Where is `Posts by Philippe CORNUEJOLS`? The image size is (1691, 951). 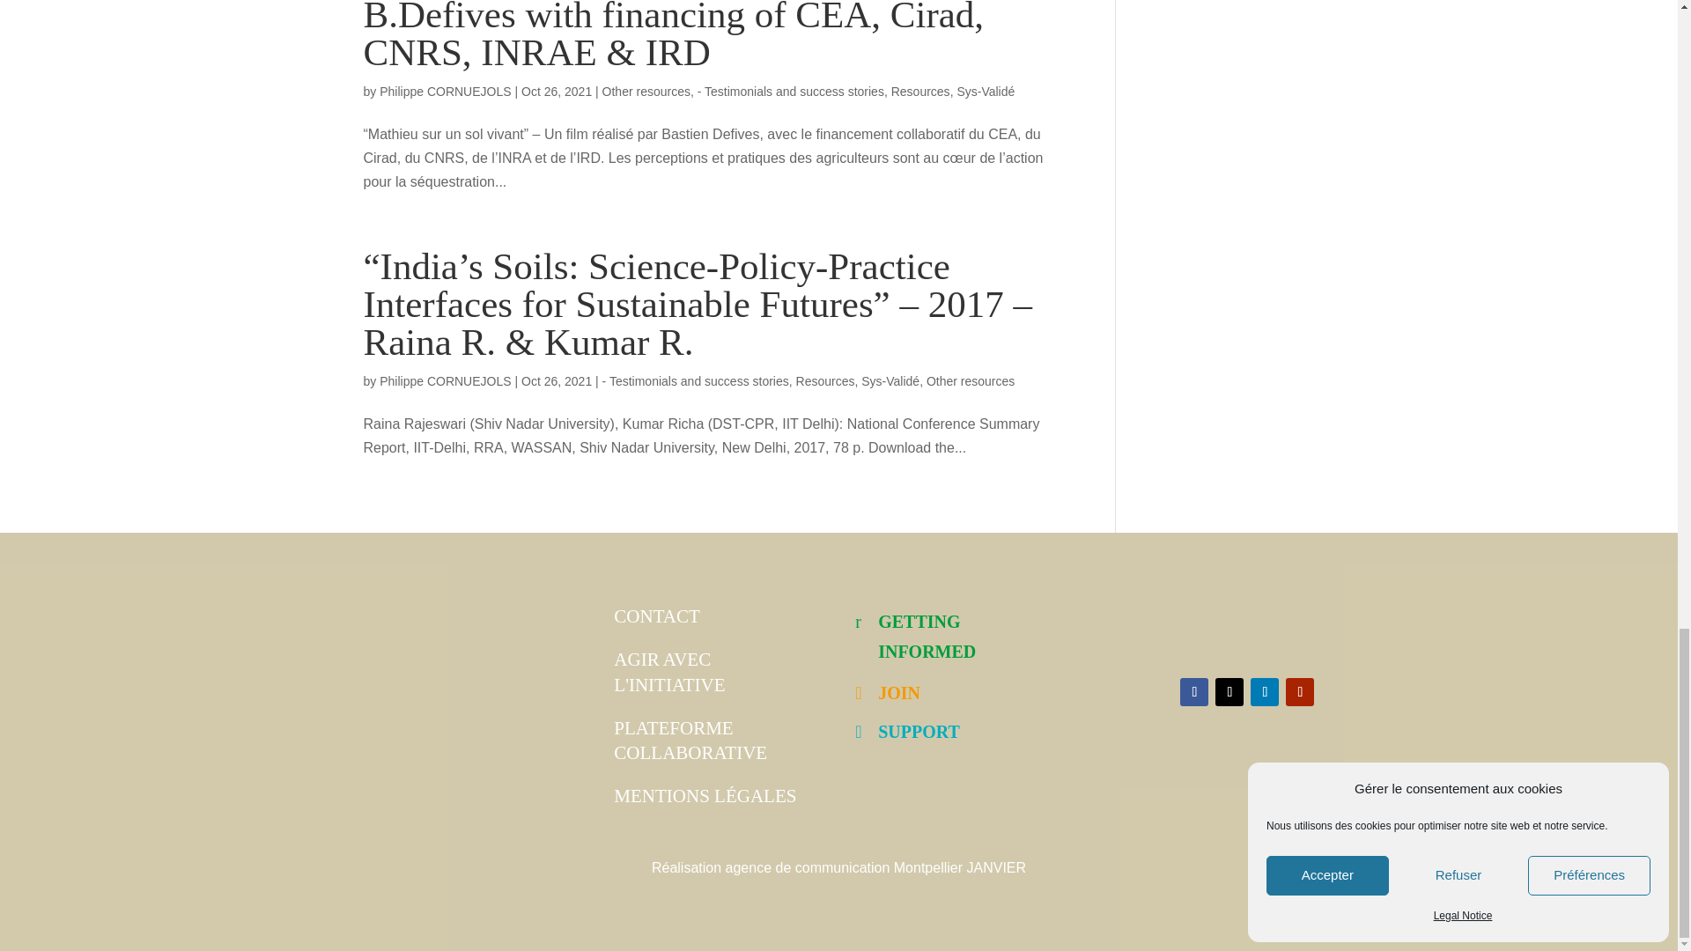 Posts by Philippe CORNUEJOLS is located at coordinates (444, 380).